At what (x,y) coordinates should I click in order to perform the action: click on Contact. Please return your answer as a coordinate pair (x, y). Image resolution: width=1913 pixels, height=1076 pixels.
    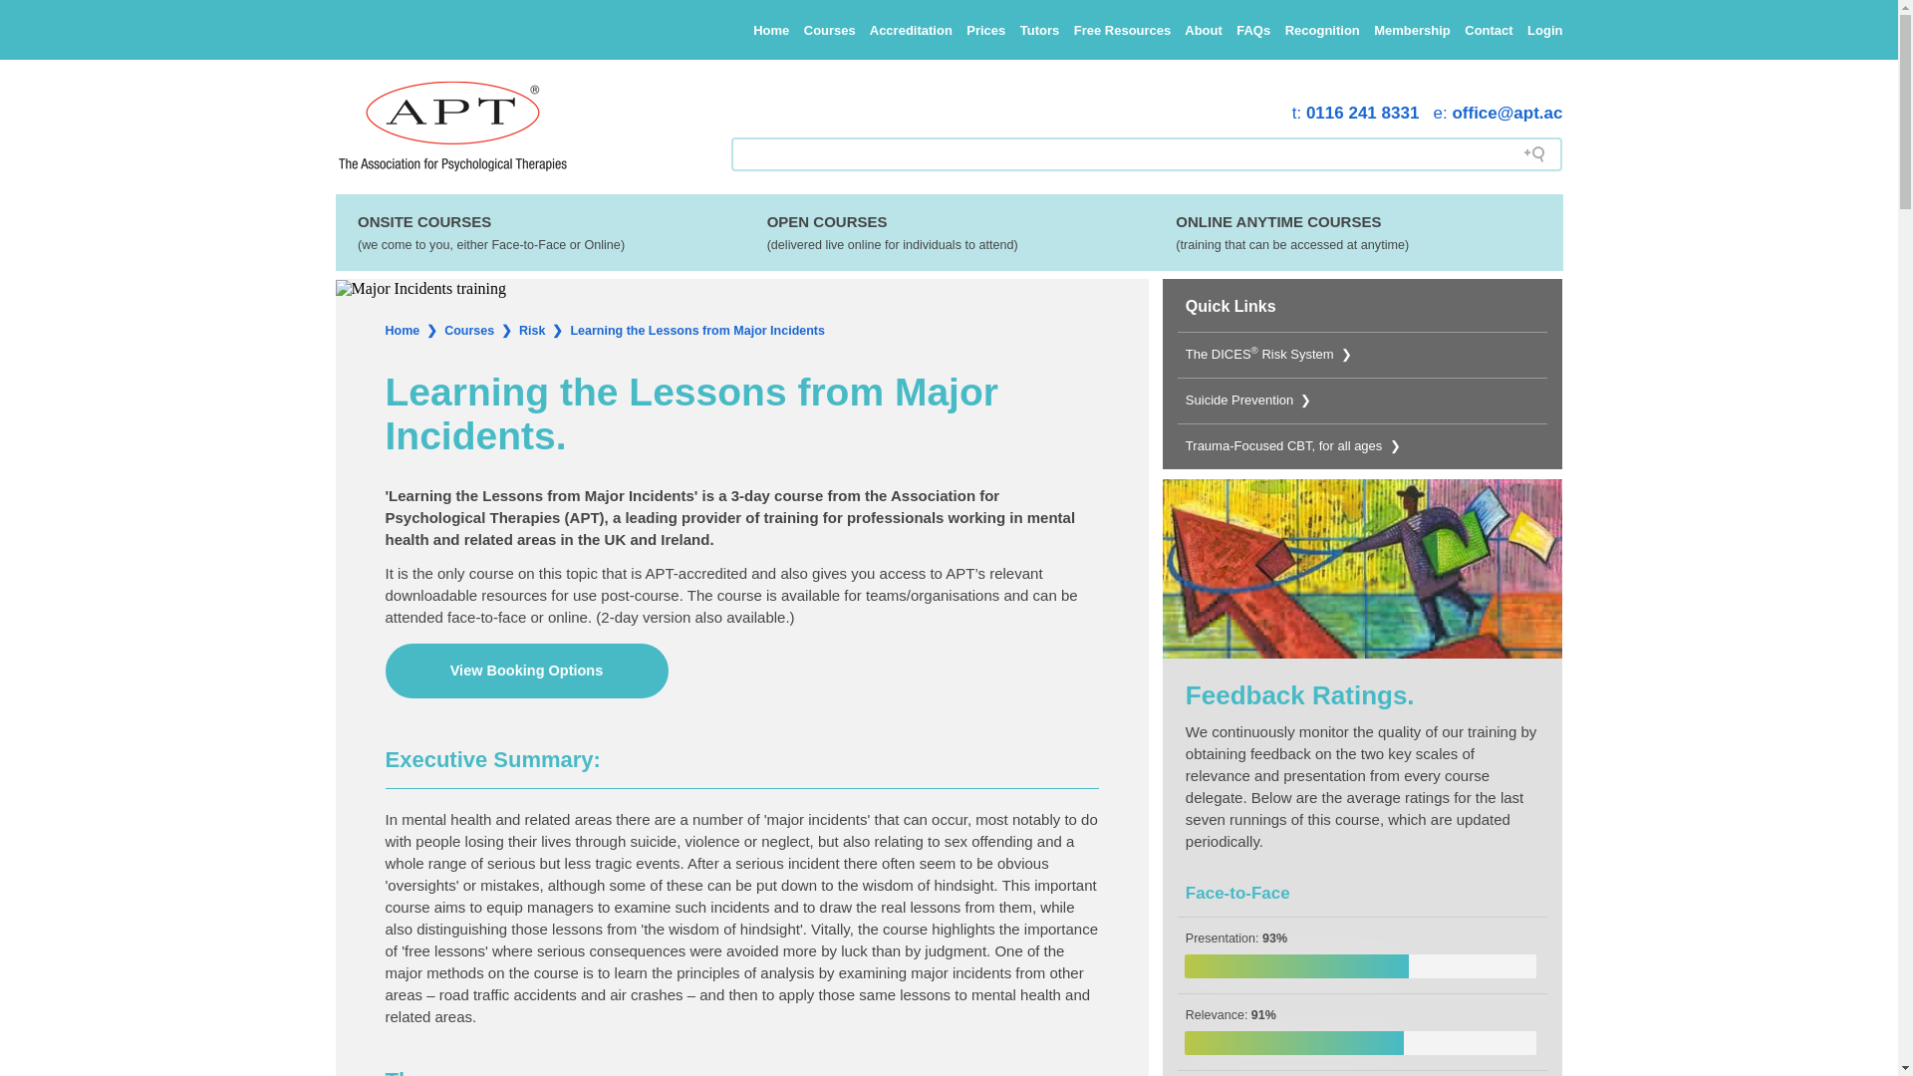
    Looking at the image, I should click on (1489, 30).